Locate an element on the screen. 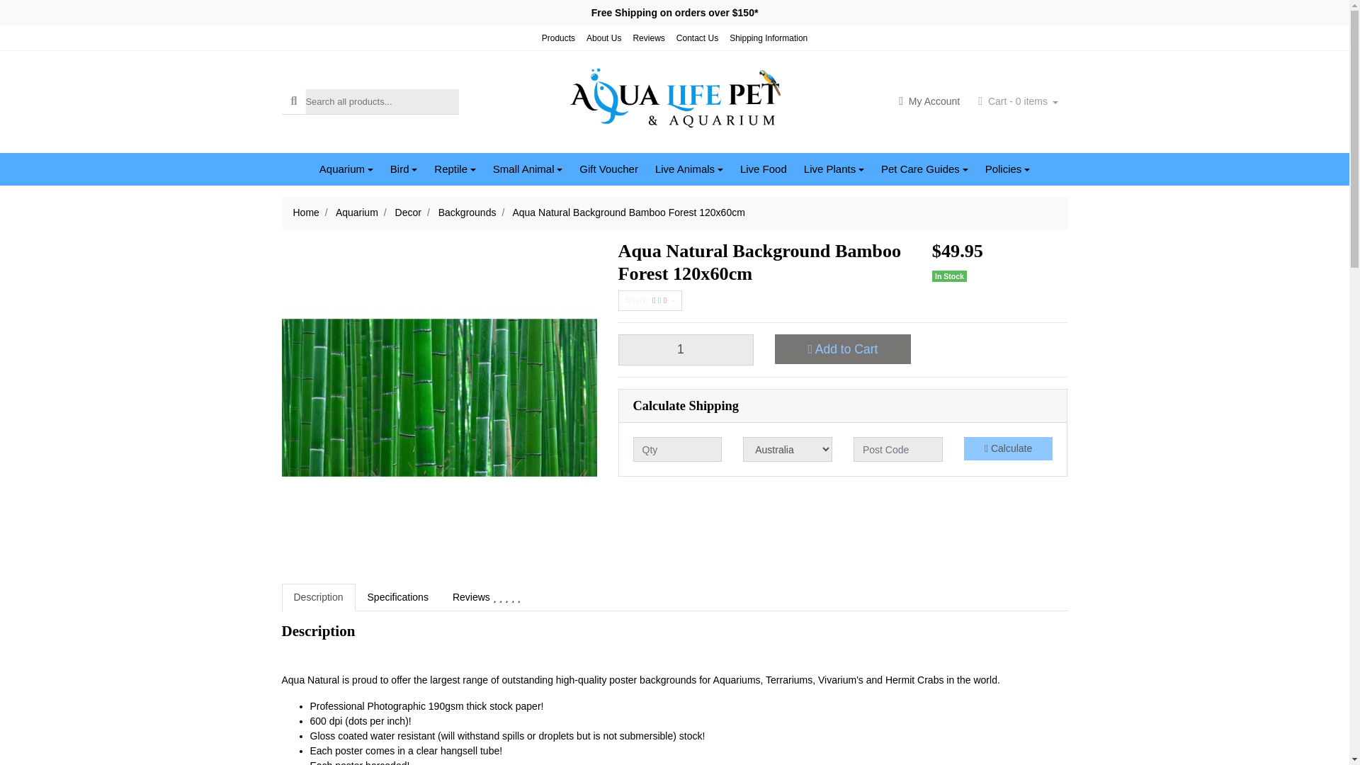 The height and width of the screenshot is (765, 1360). About Us is located at coordinates (603, 38).